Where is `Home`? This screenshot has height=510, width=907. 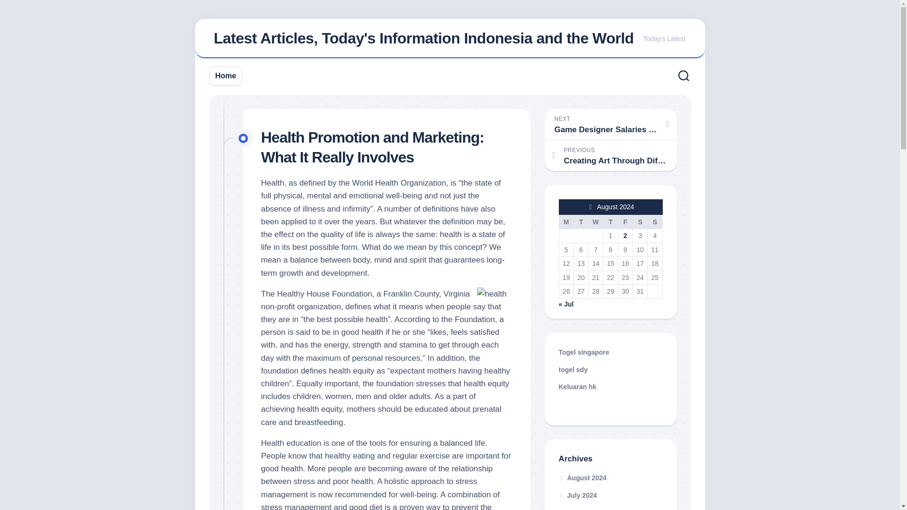 Home is located at coordinates (640, 221).